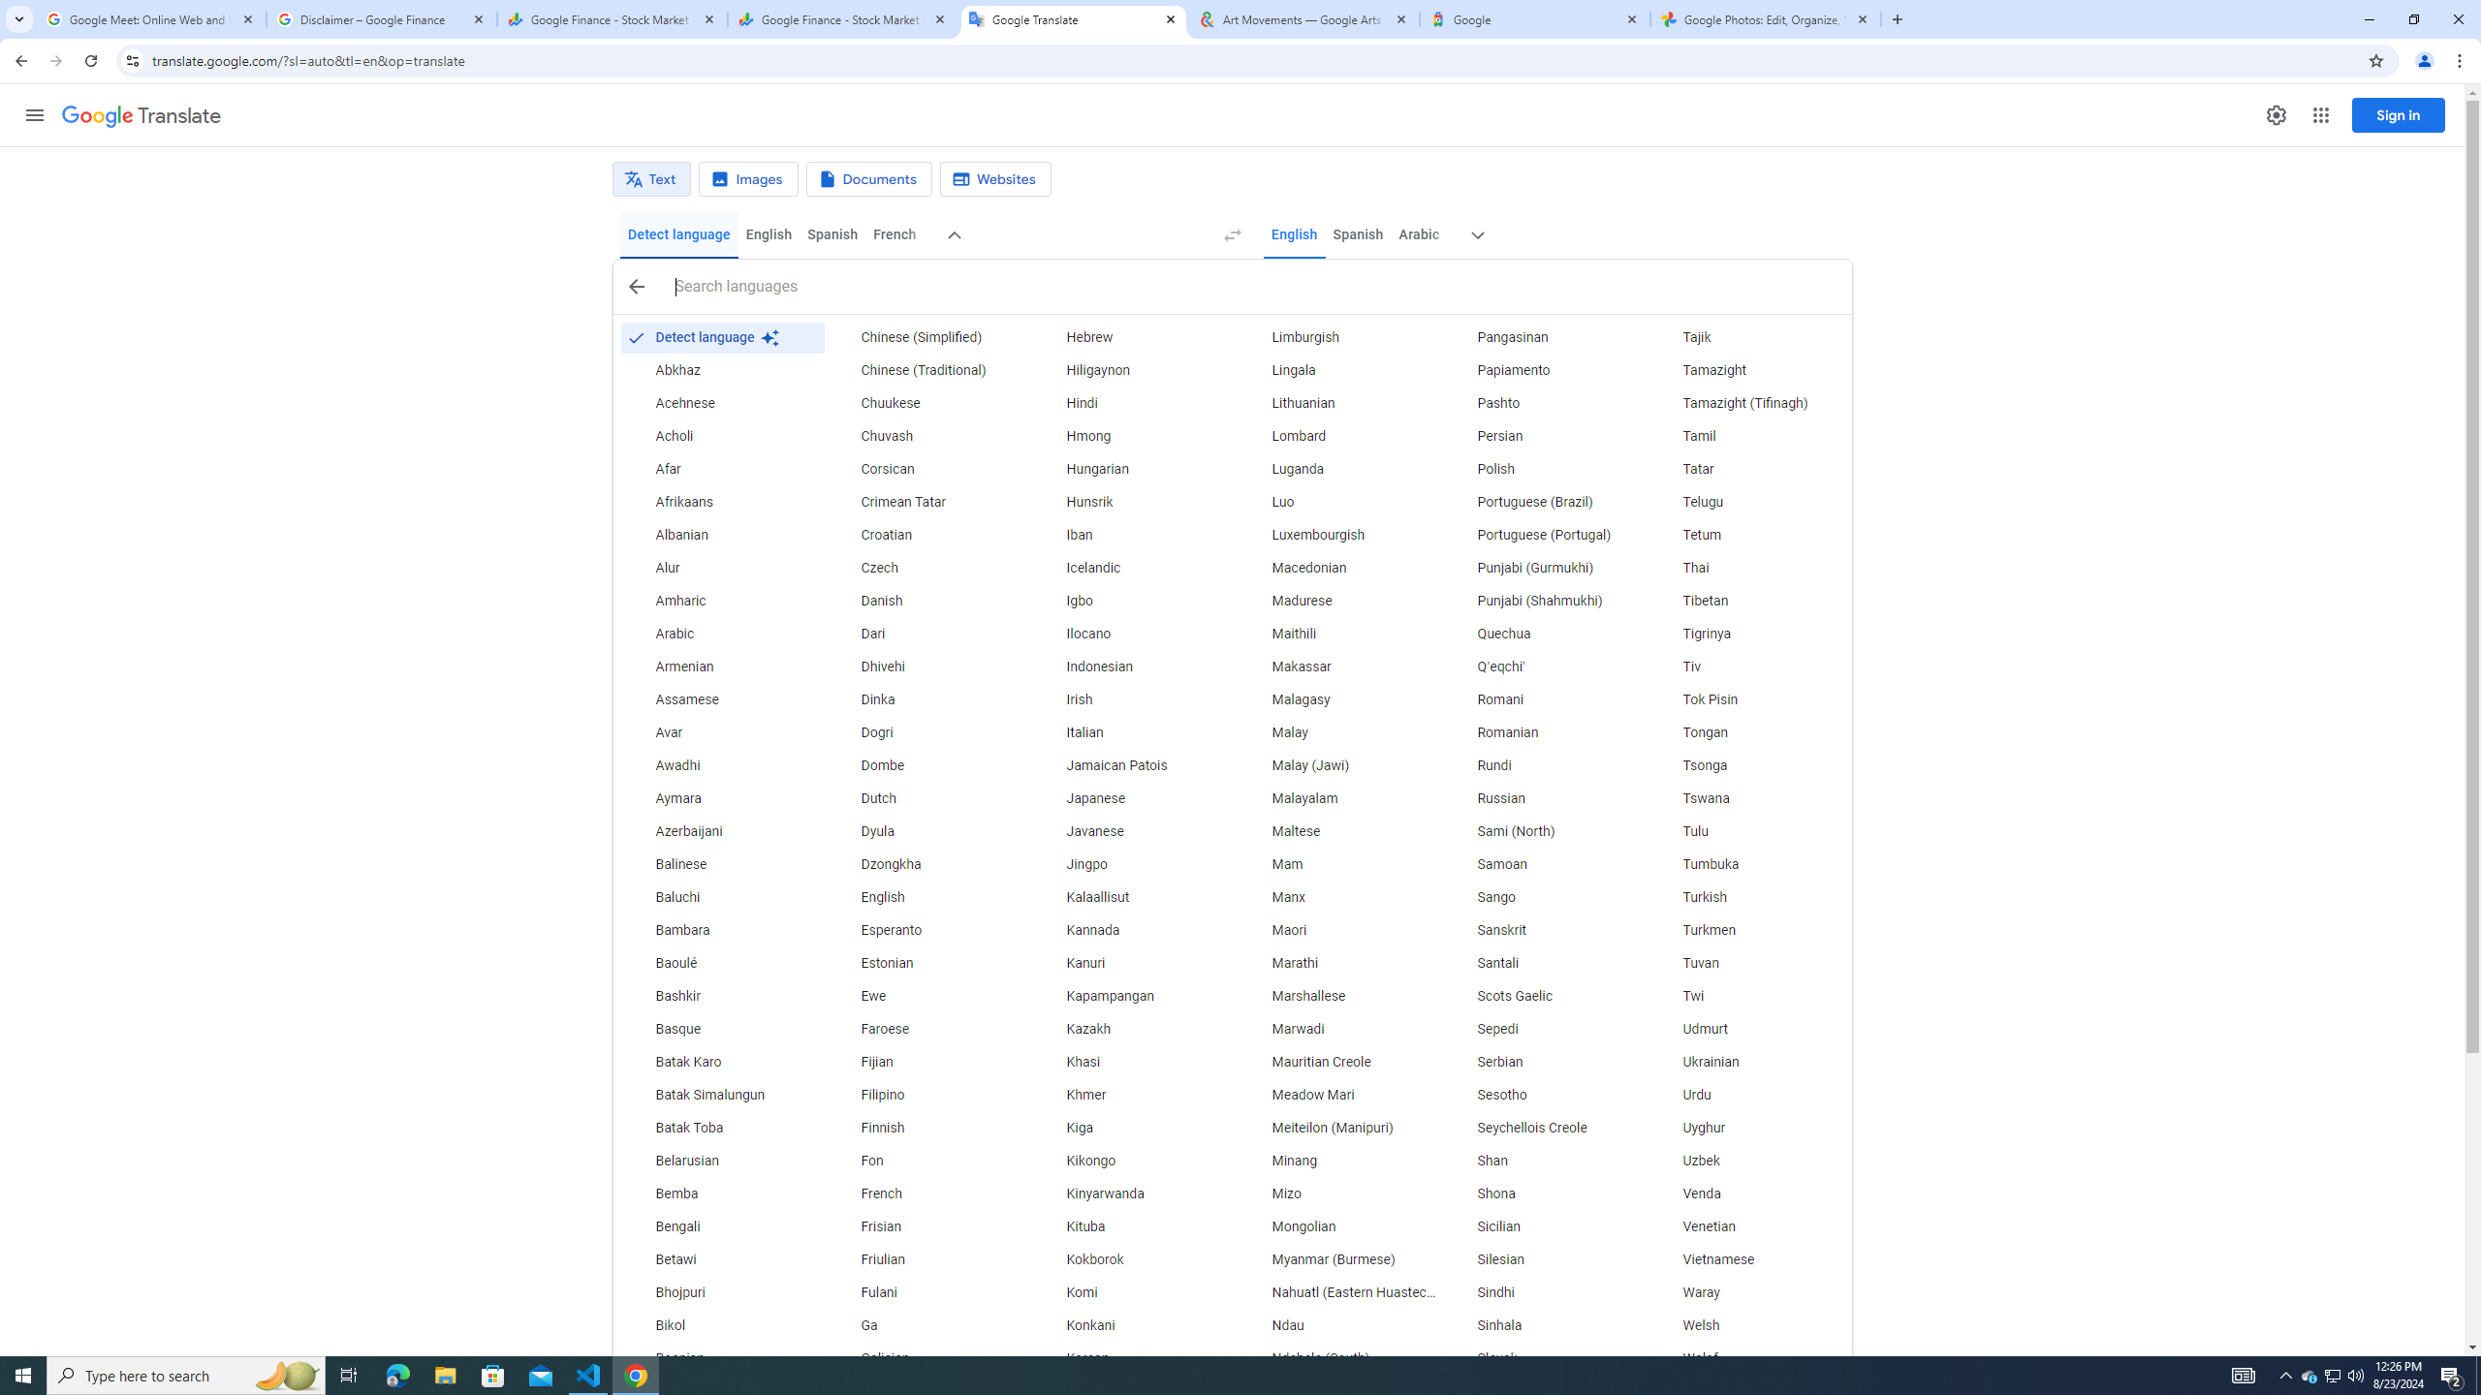 The height and width of the screenshot is (1395, 2481). What do you see at coordinates (1337, 1193) in the screenshot?
I see `Mizo` at bounding box center [1337, 1193].